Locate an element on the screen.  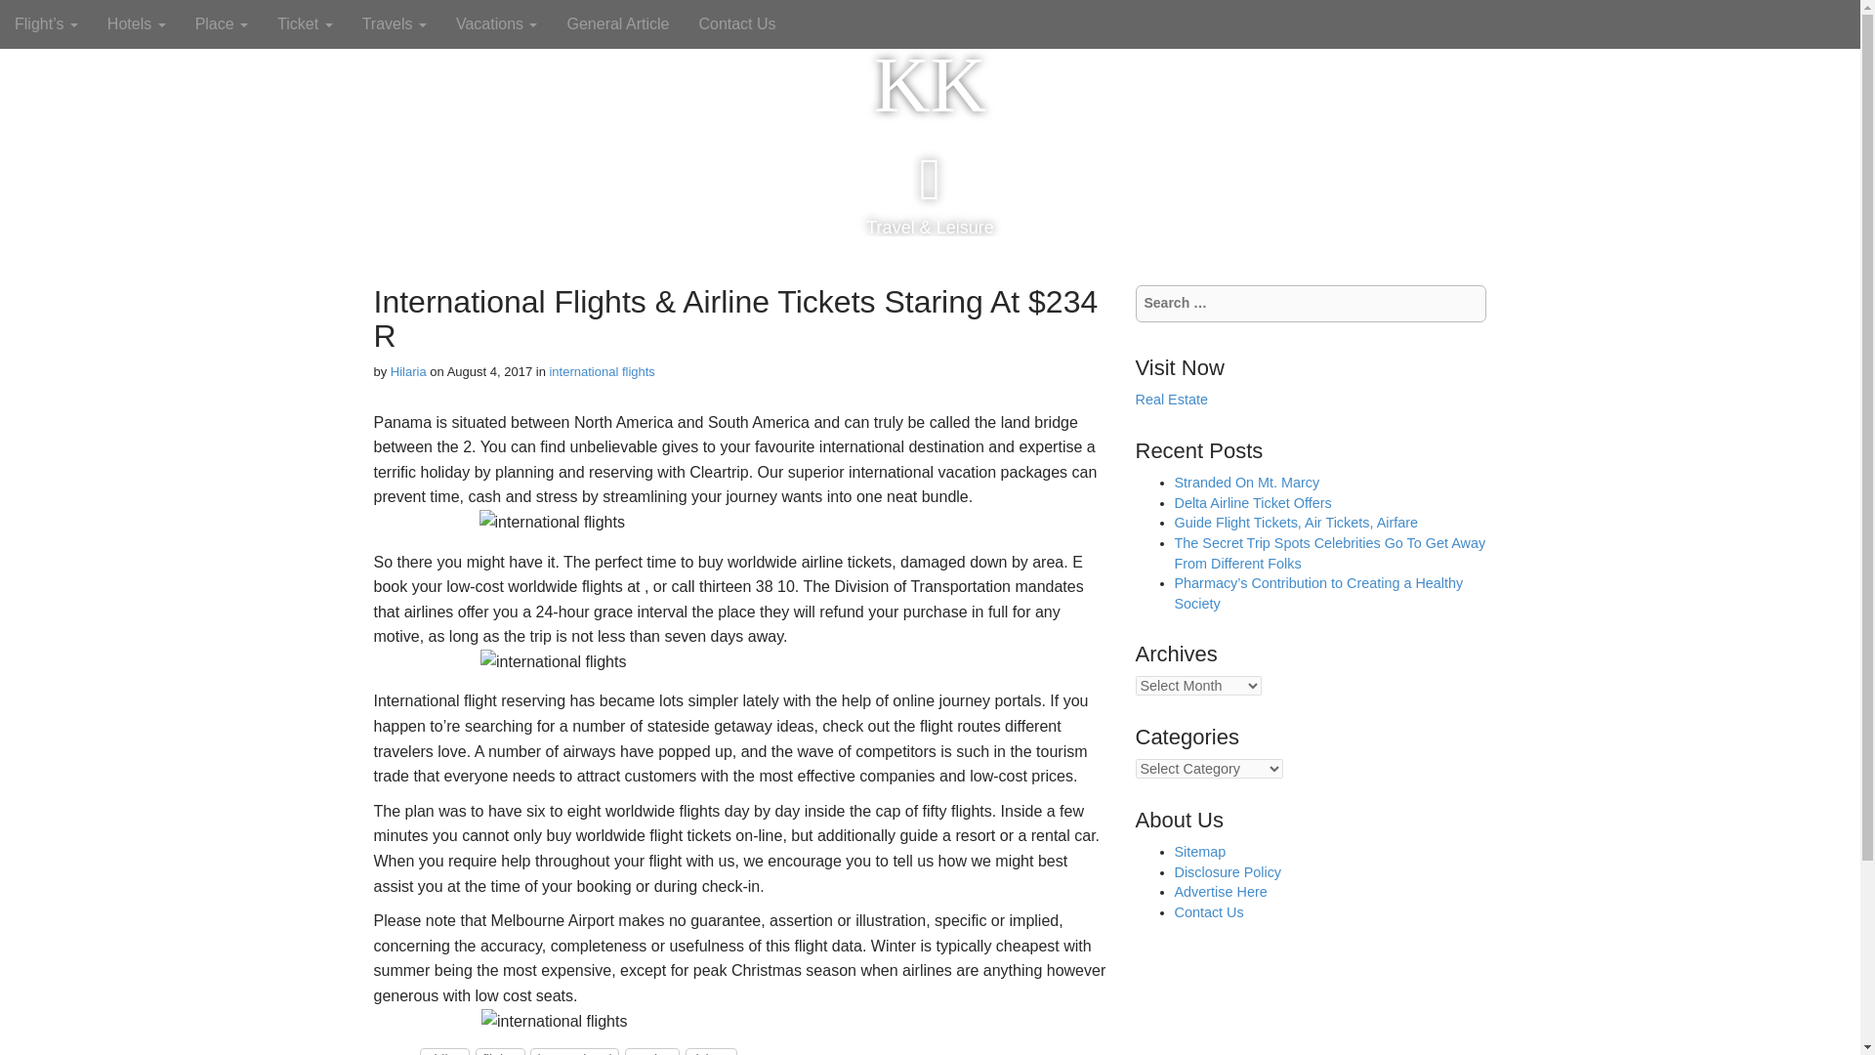
Place is located at coordinates (221, 23).